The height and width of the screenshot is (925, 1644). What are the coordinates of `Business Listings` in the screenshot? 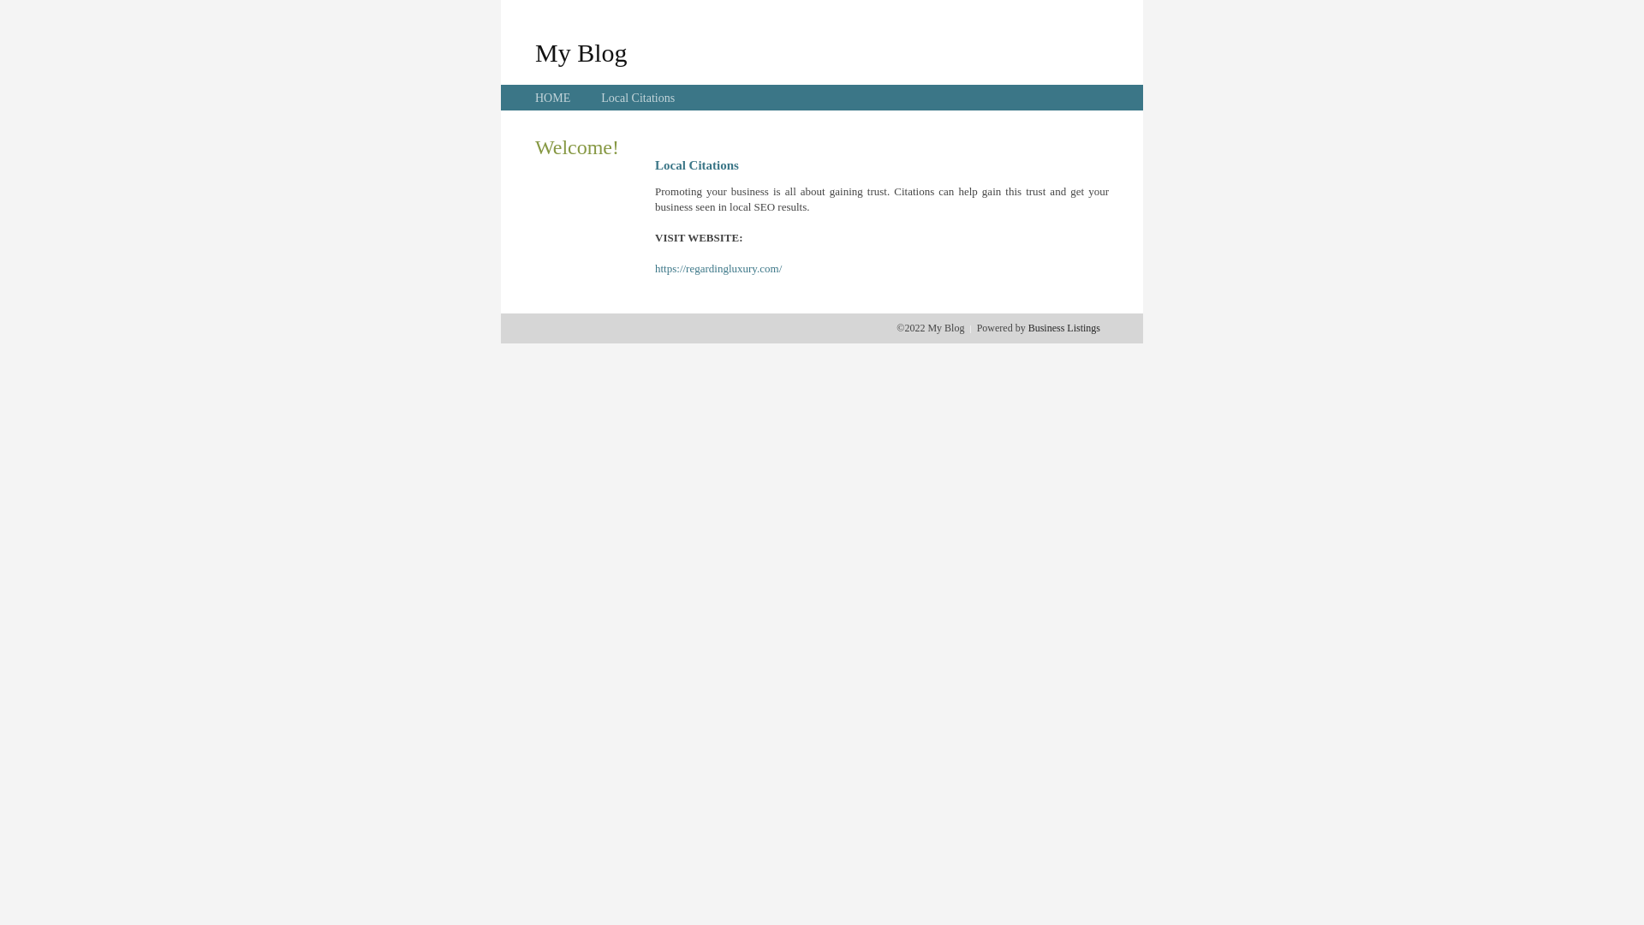 It's located at (1064, 328).